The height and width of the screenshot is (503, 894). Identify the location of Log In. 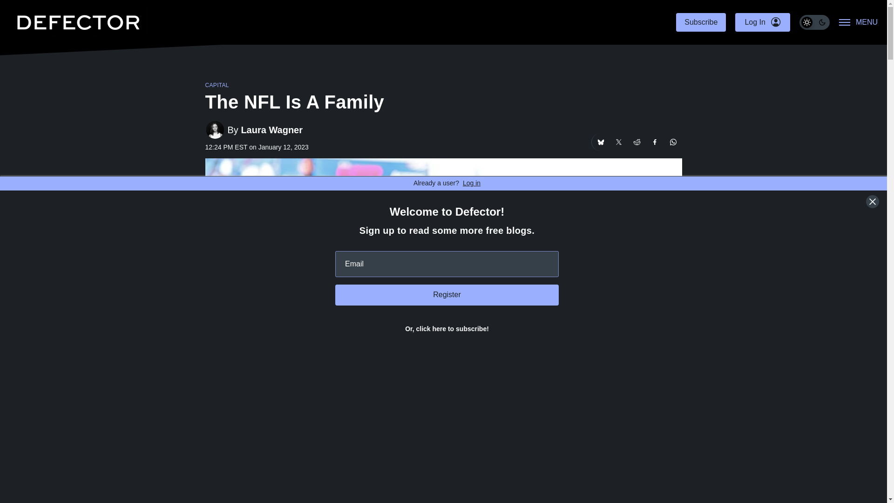
(762, 22).